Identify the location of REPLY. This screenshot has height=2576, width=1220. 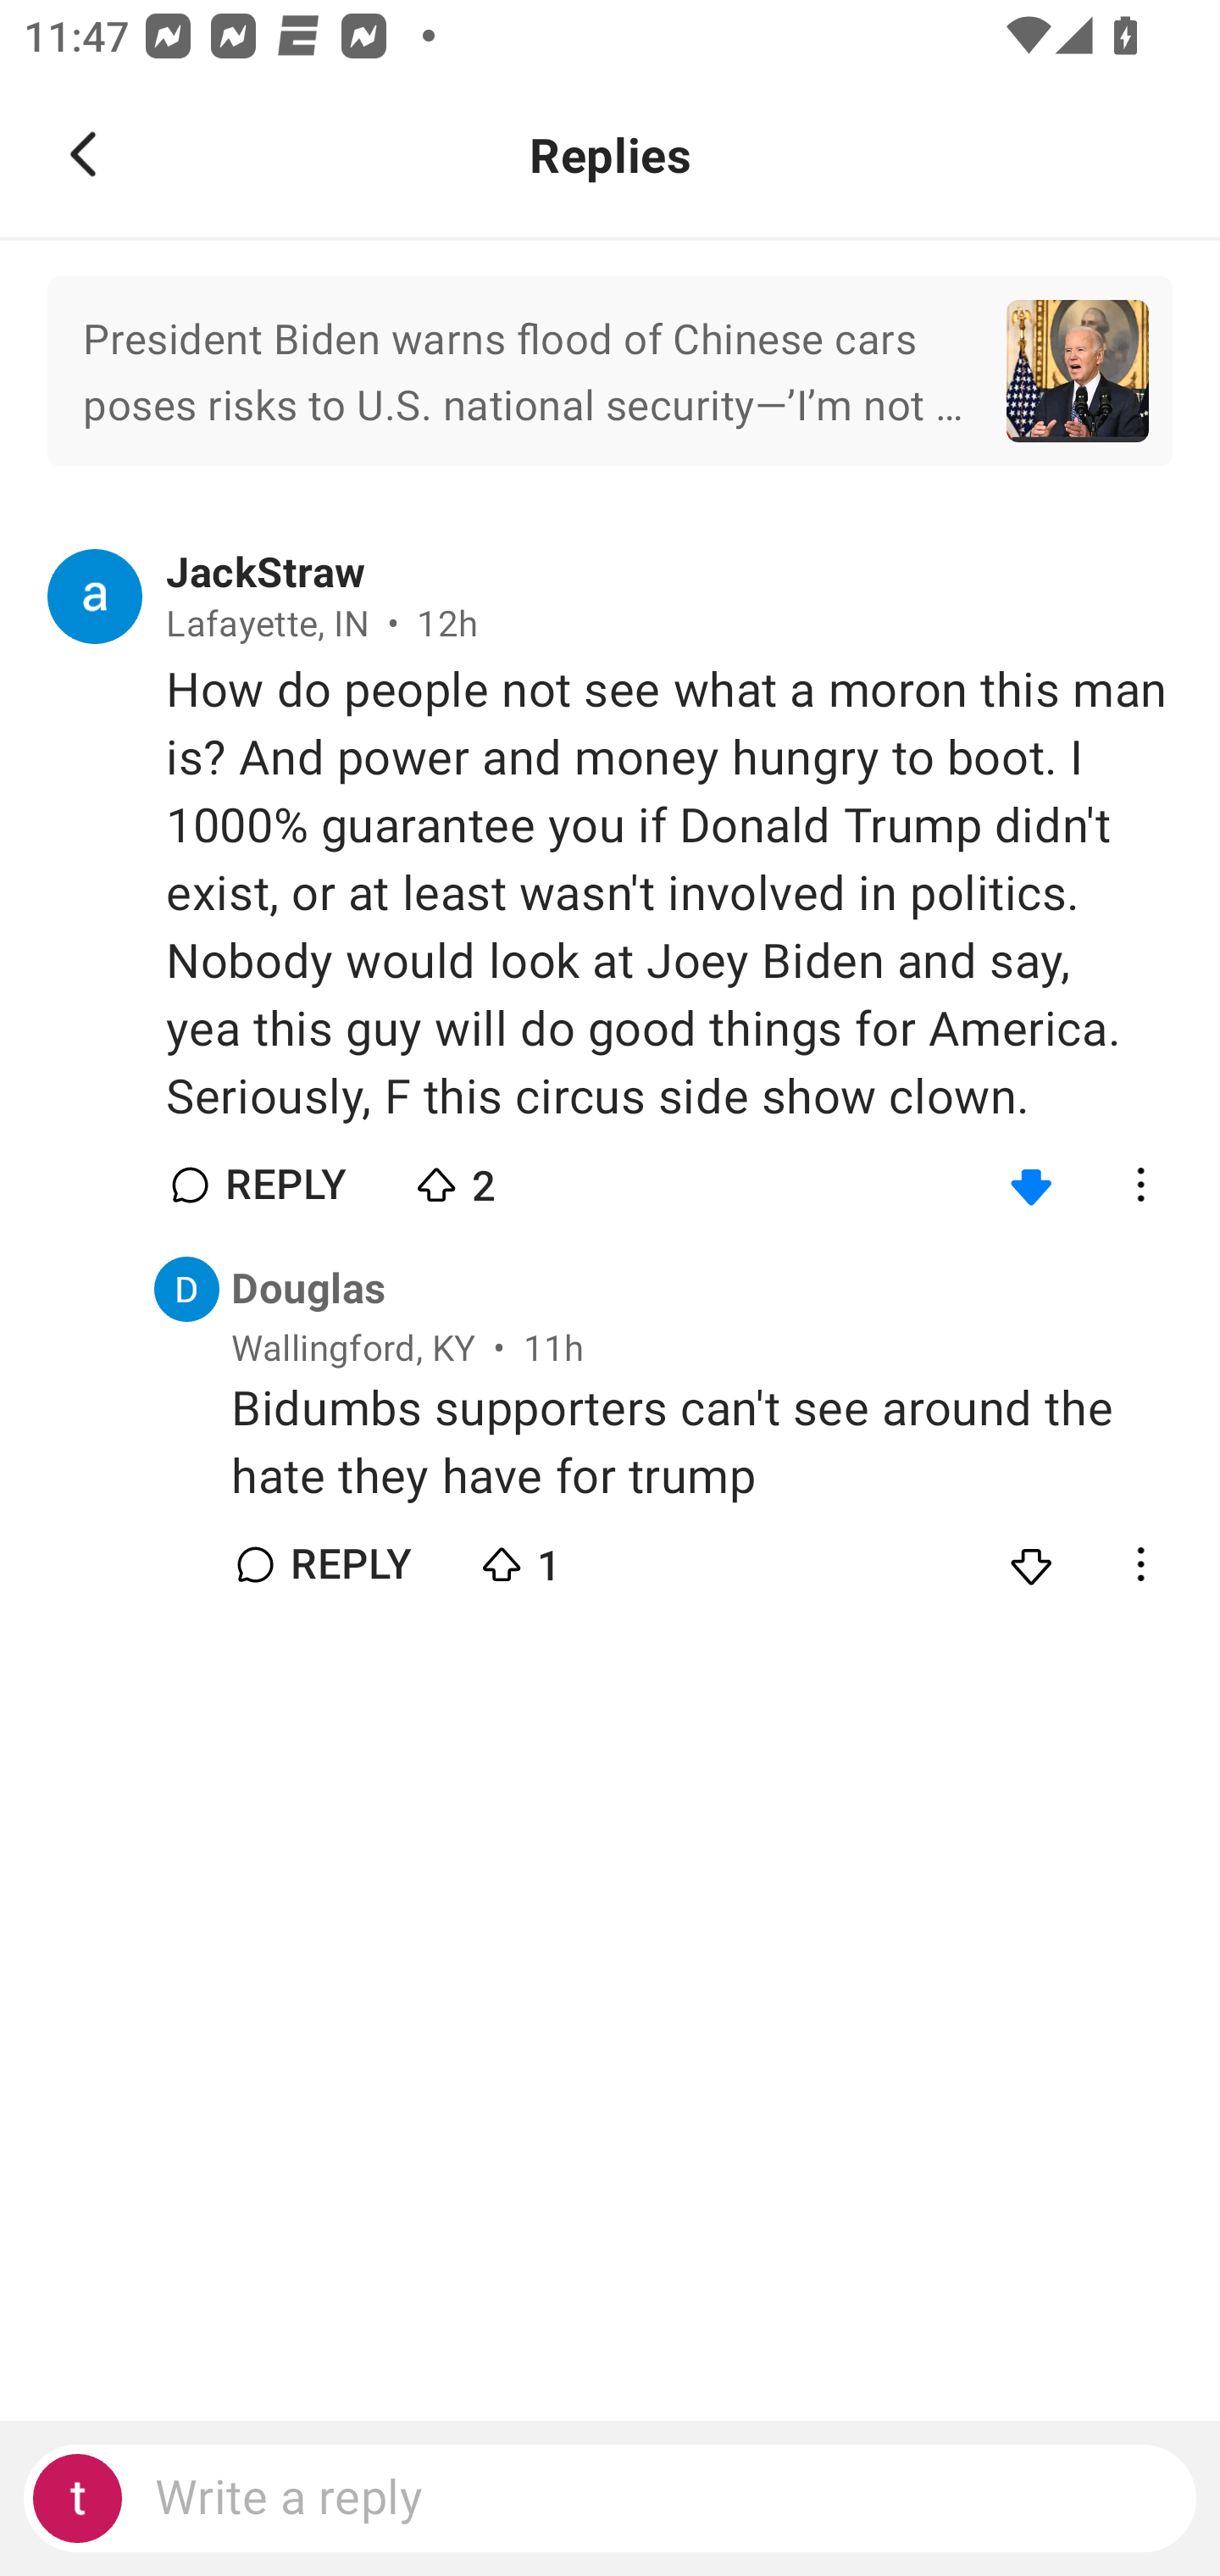
(349, 1564).